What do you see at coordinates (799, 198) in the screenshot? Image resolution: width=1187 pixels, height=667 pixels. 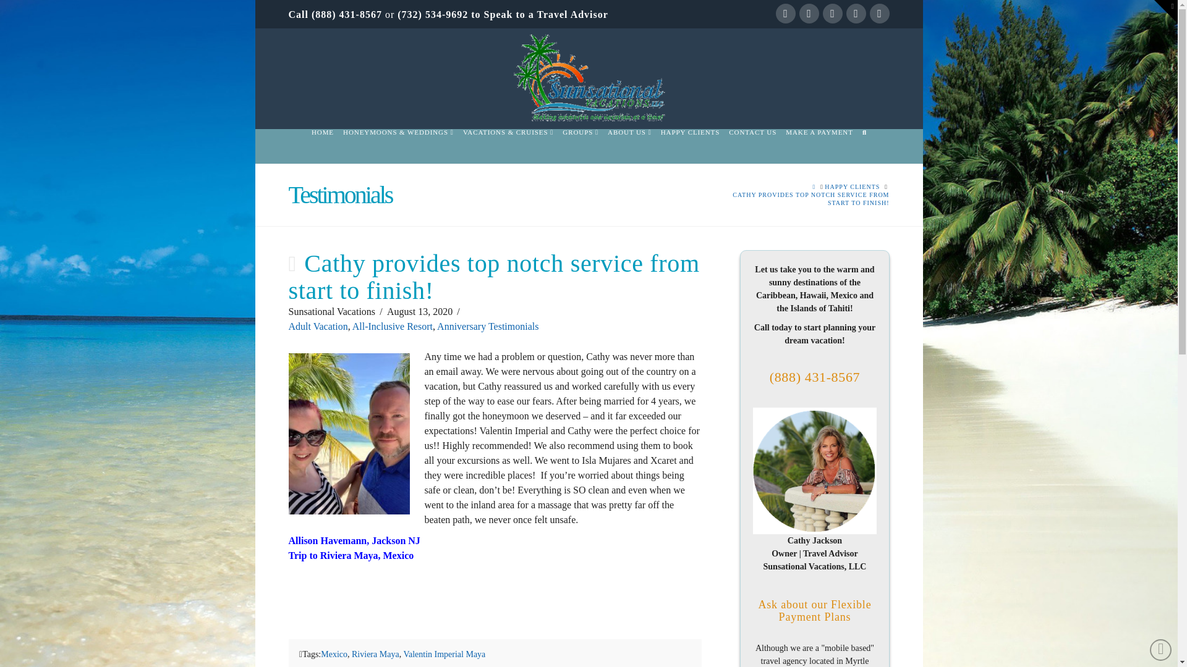 I see `You Are Here` at bounding box center [799, 198].